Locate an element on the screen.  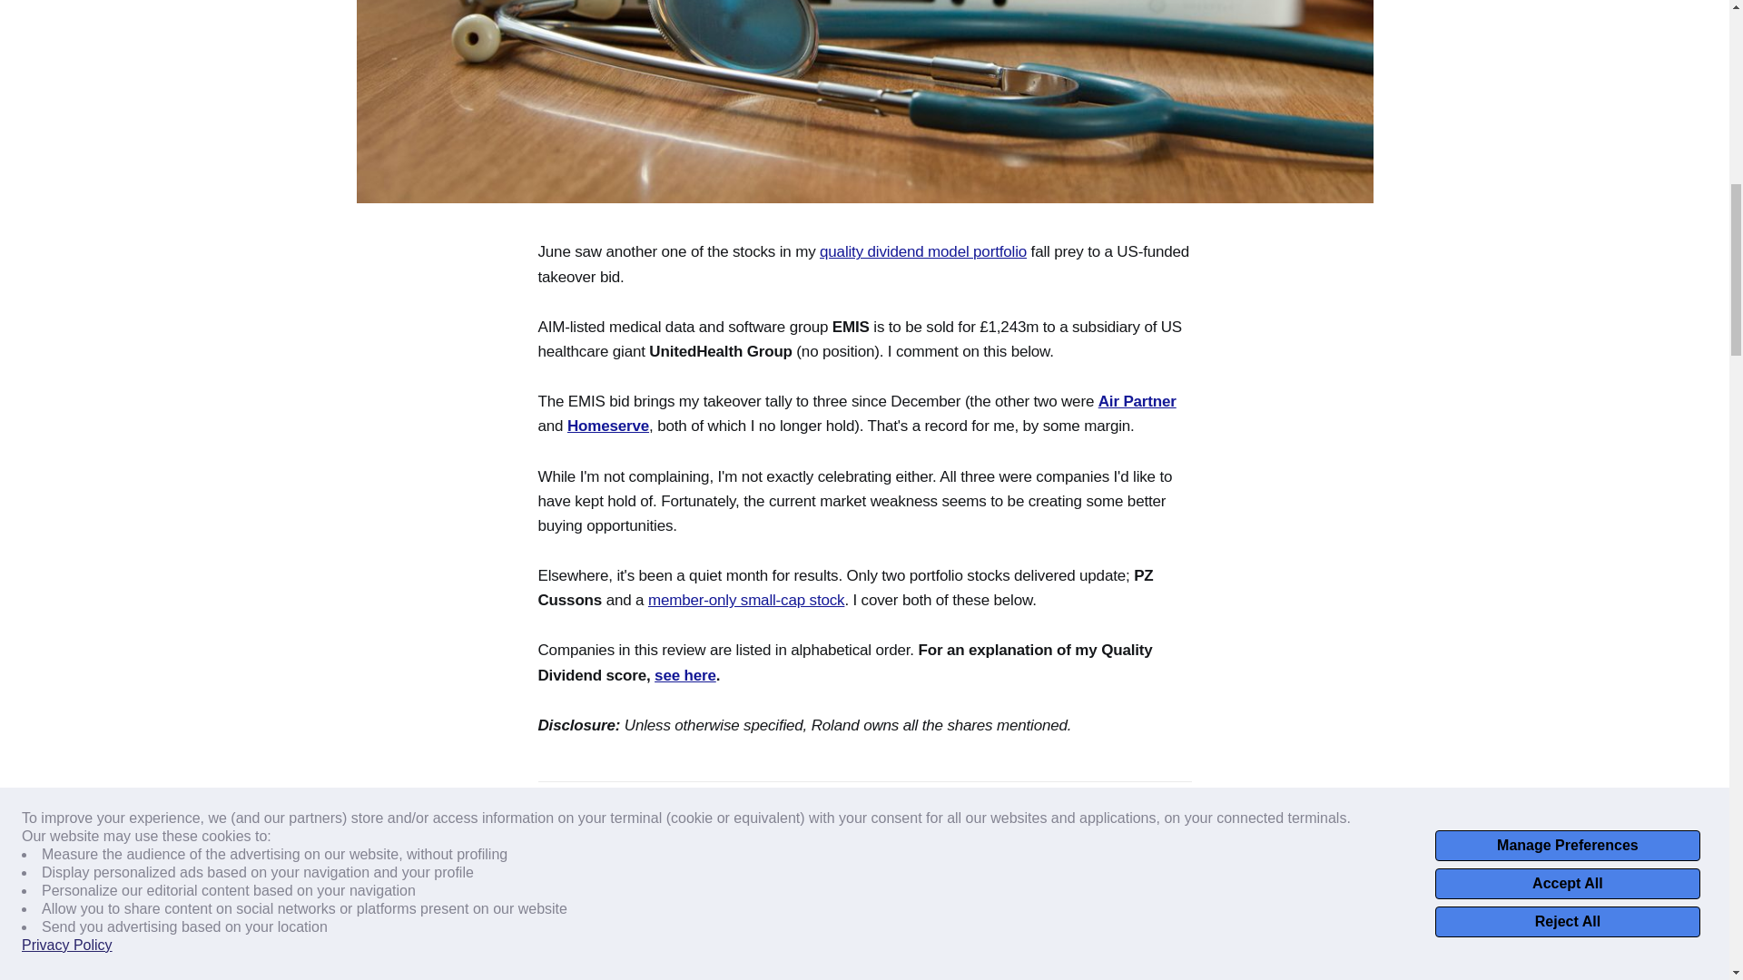
member-only small-cap stock is located at coordinates (746, 600).